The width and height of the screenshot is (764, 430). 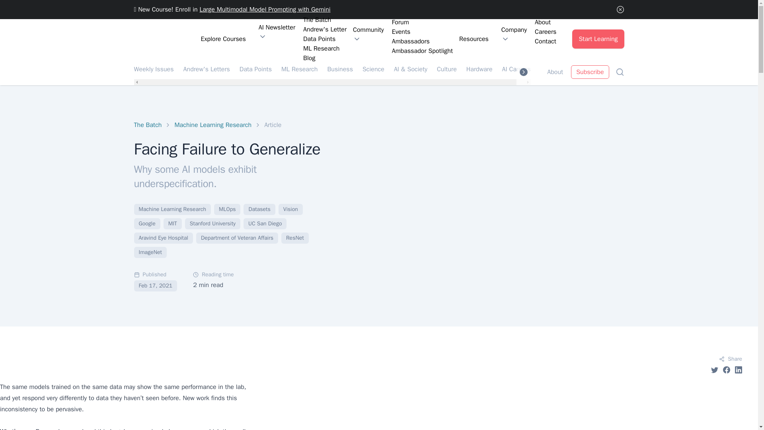 I want to click on Hardware, so click(x=479, y=68).